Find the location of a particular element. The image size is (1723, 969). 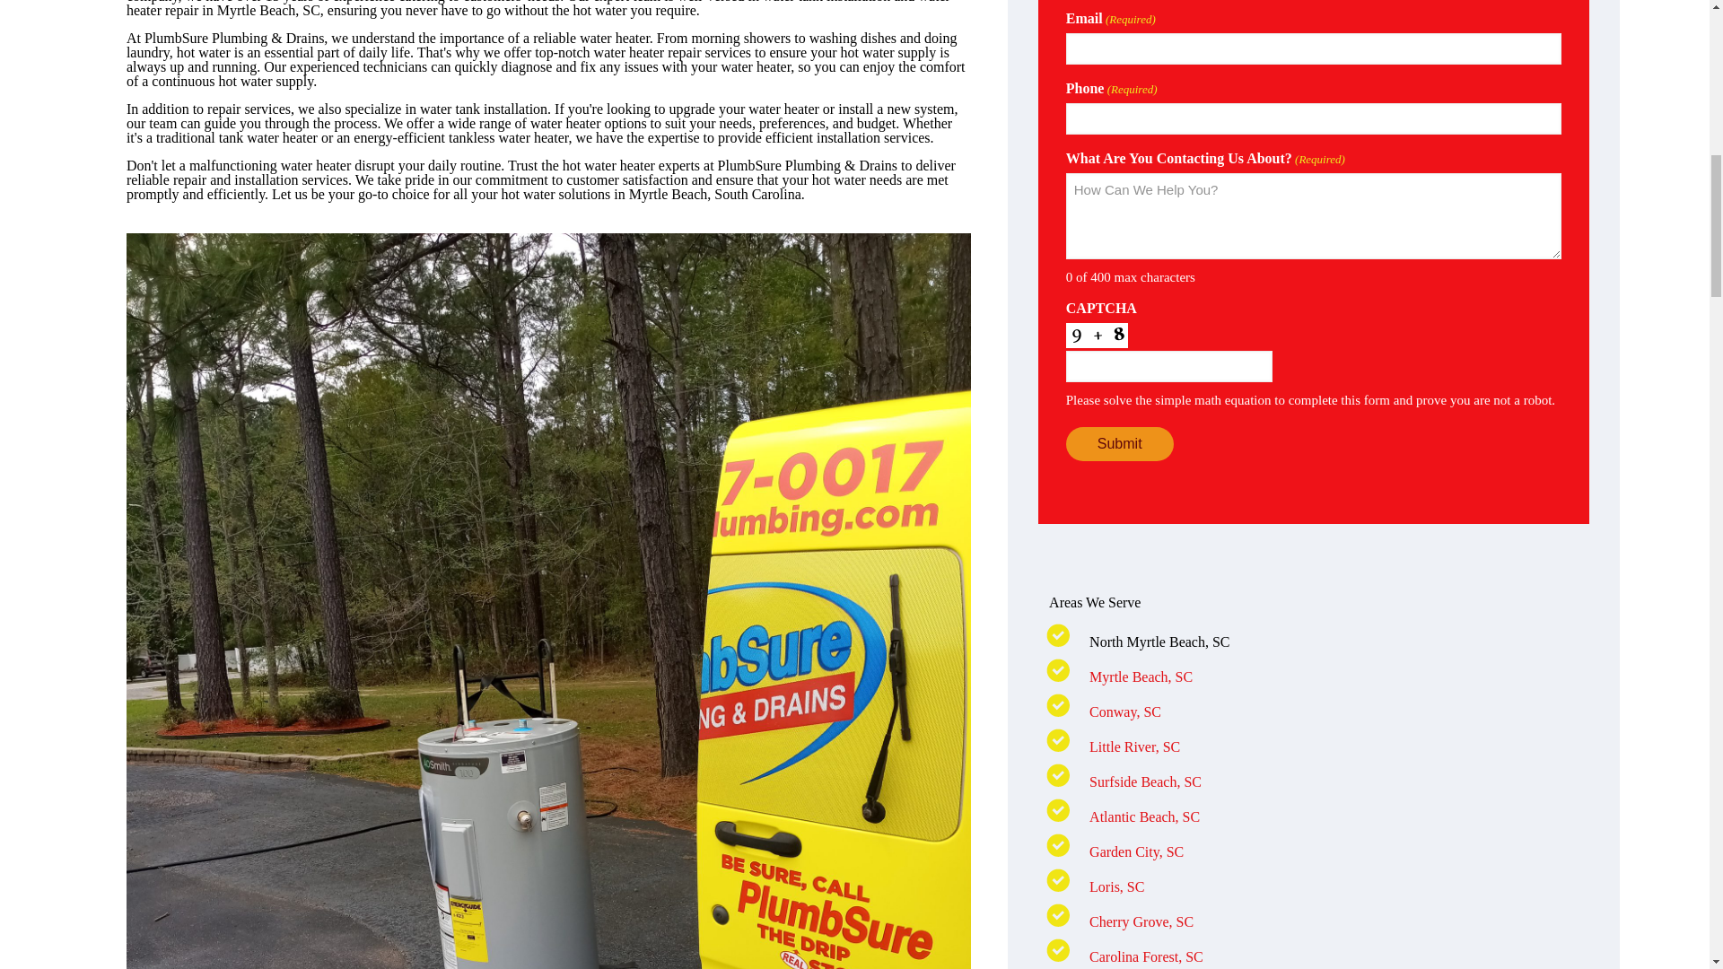

Submit is located at coordinates (1120, 444).